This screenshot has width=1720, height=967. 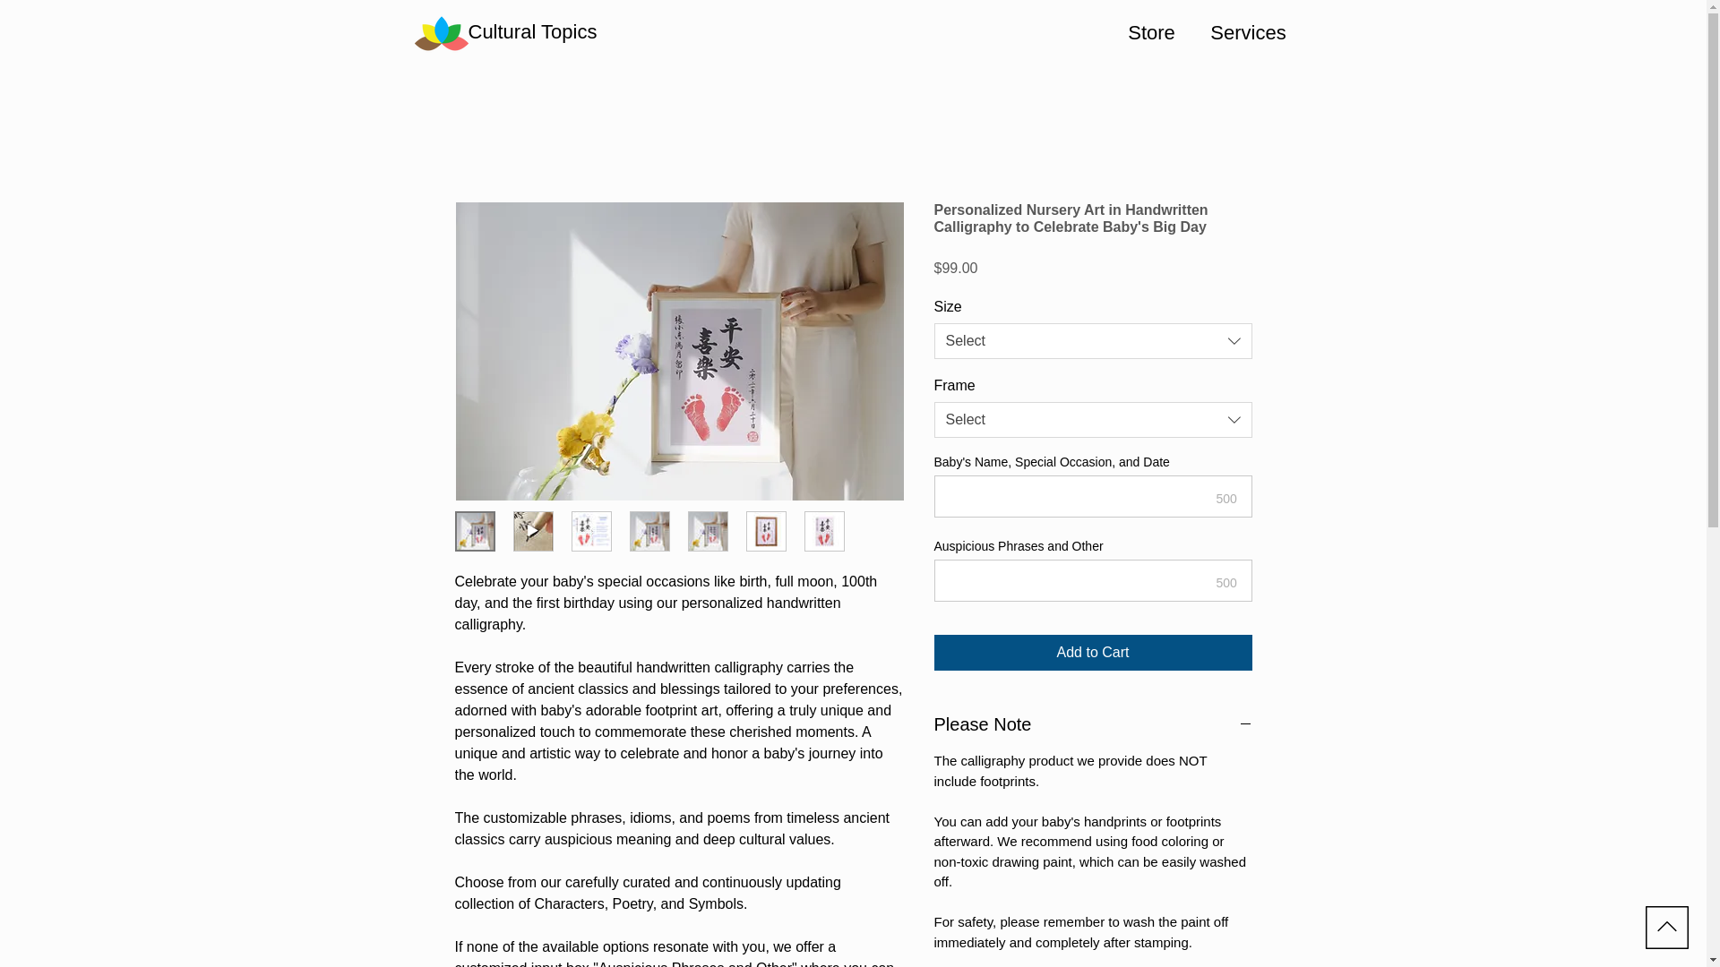 I want to click on Store, so click(x=1151, y=33).